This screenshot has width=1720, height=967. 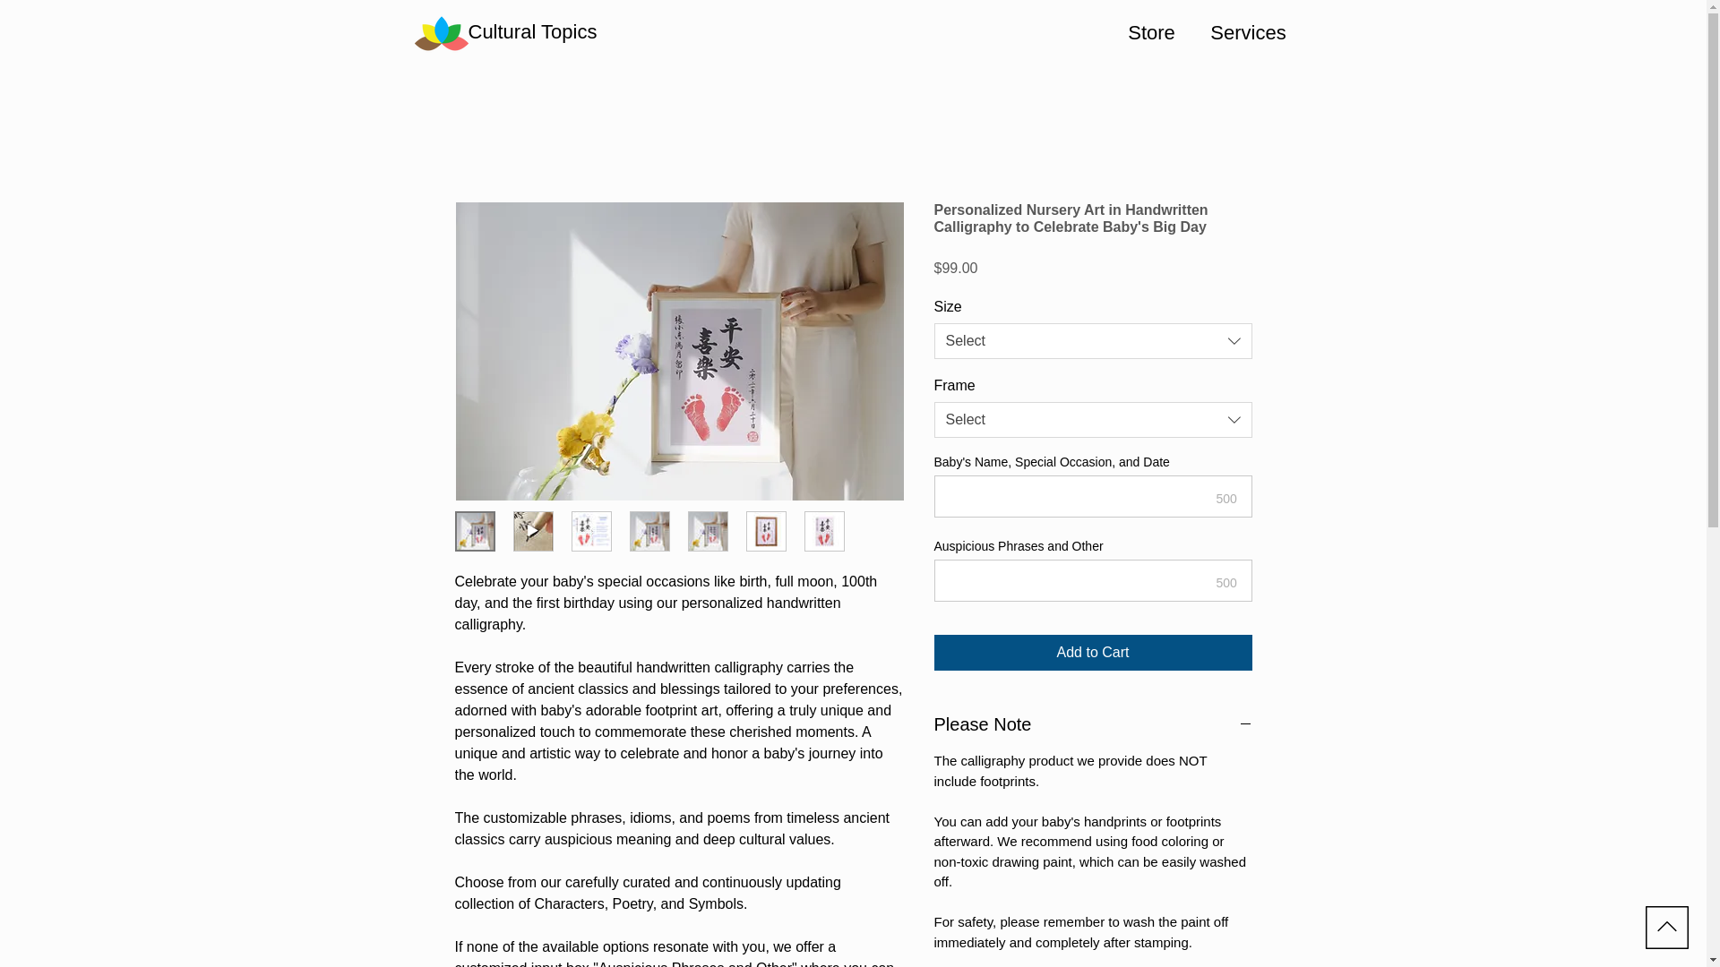 I want to click on Store, so click(x=1151, y=33).